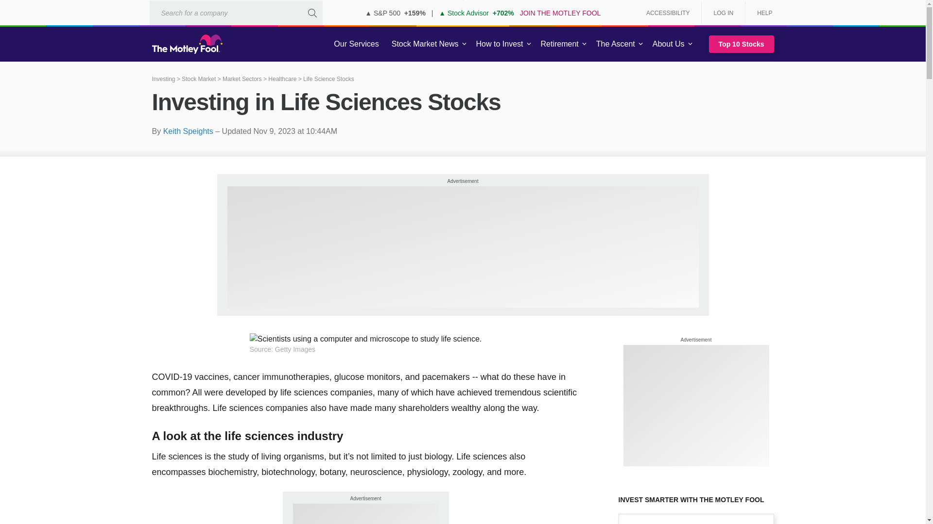  I want to click on ACCESSIBILITY, so click(668, 13).